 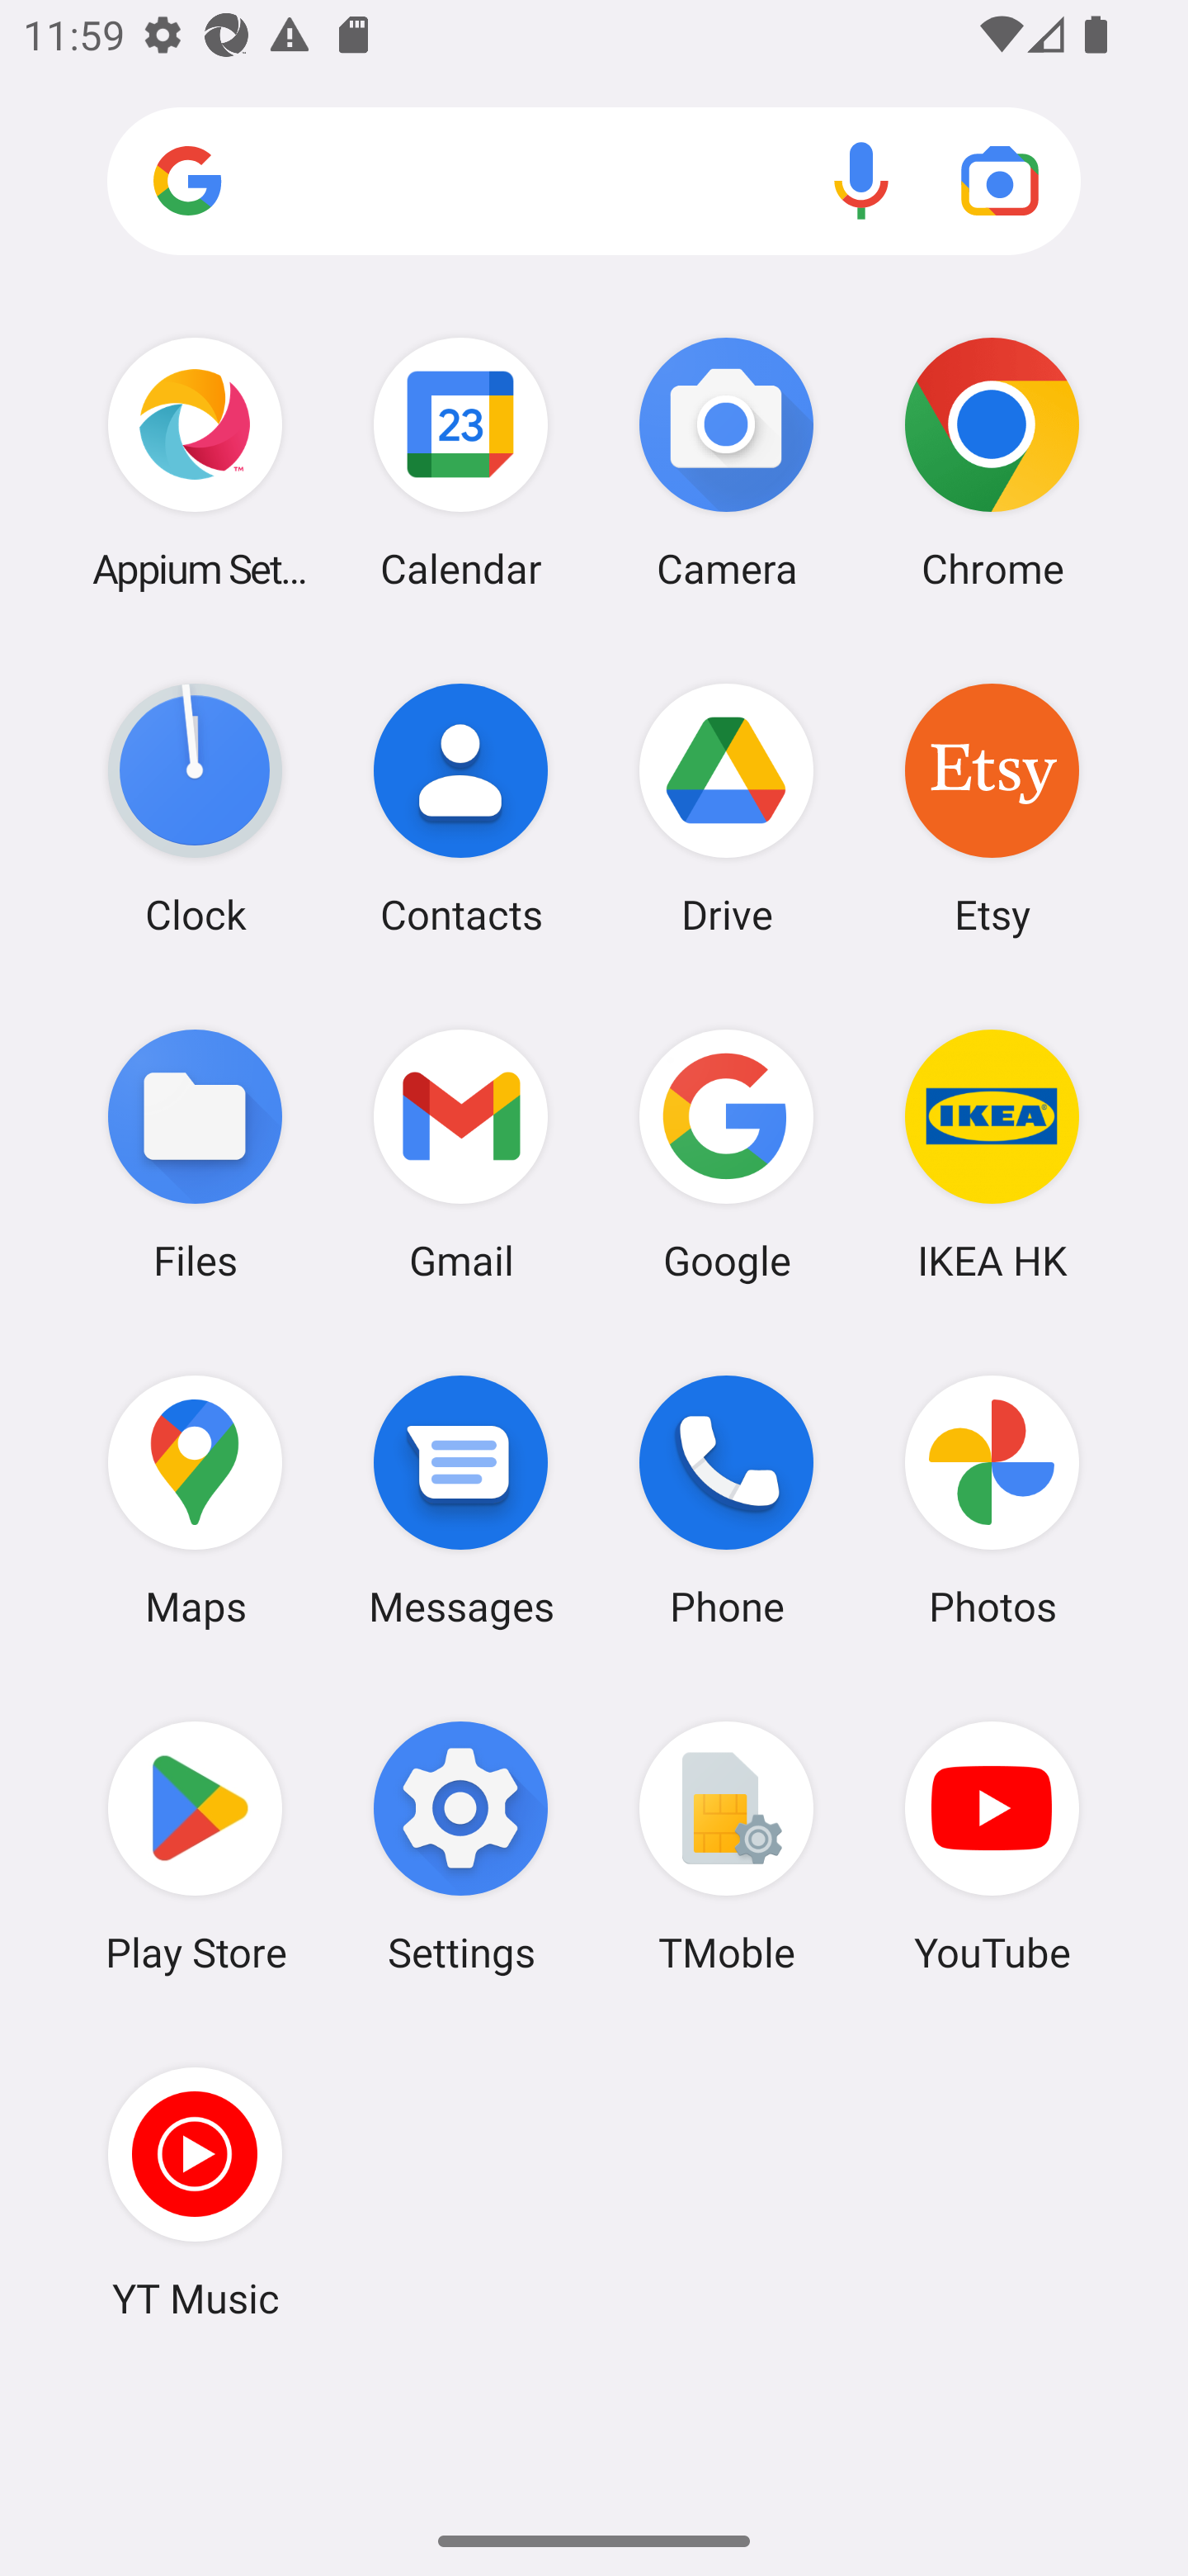 I want to click on Google Lens, so click(x=1000, y=180).